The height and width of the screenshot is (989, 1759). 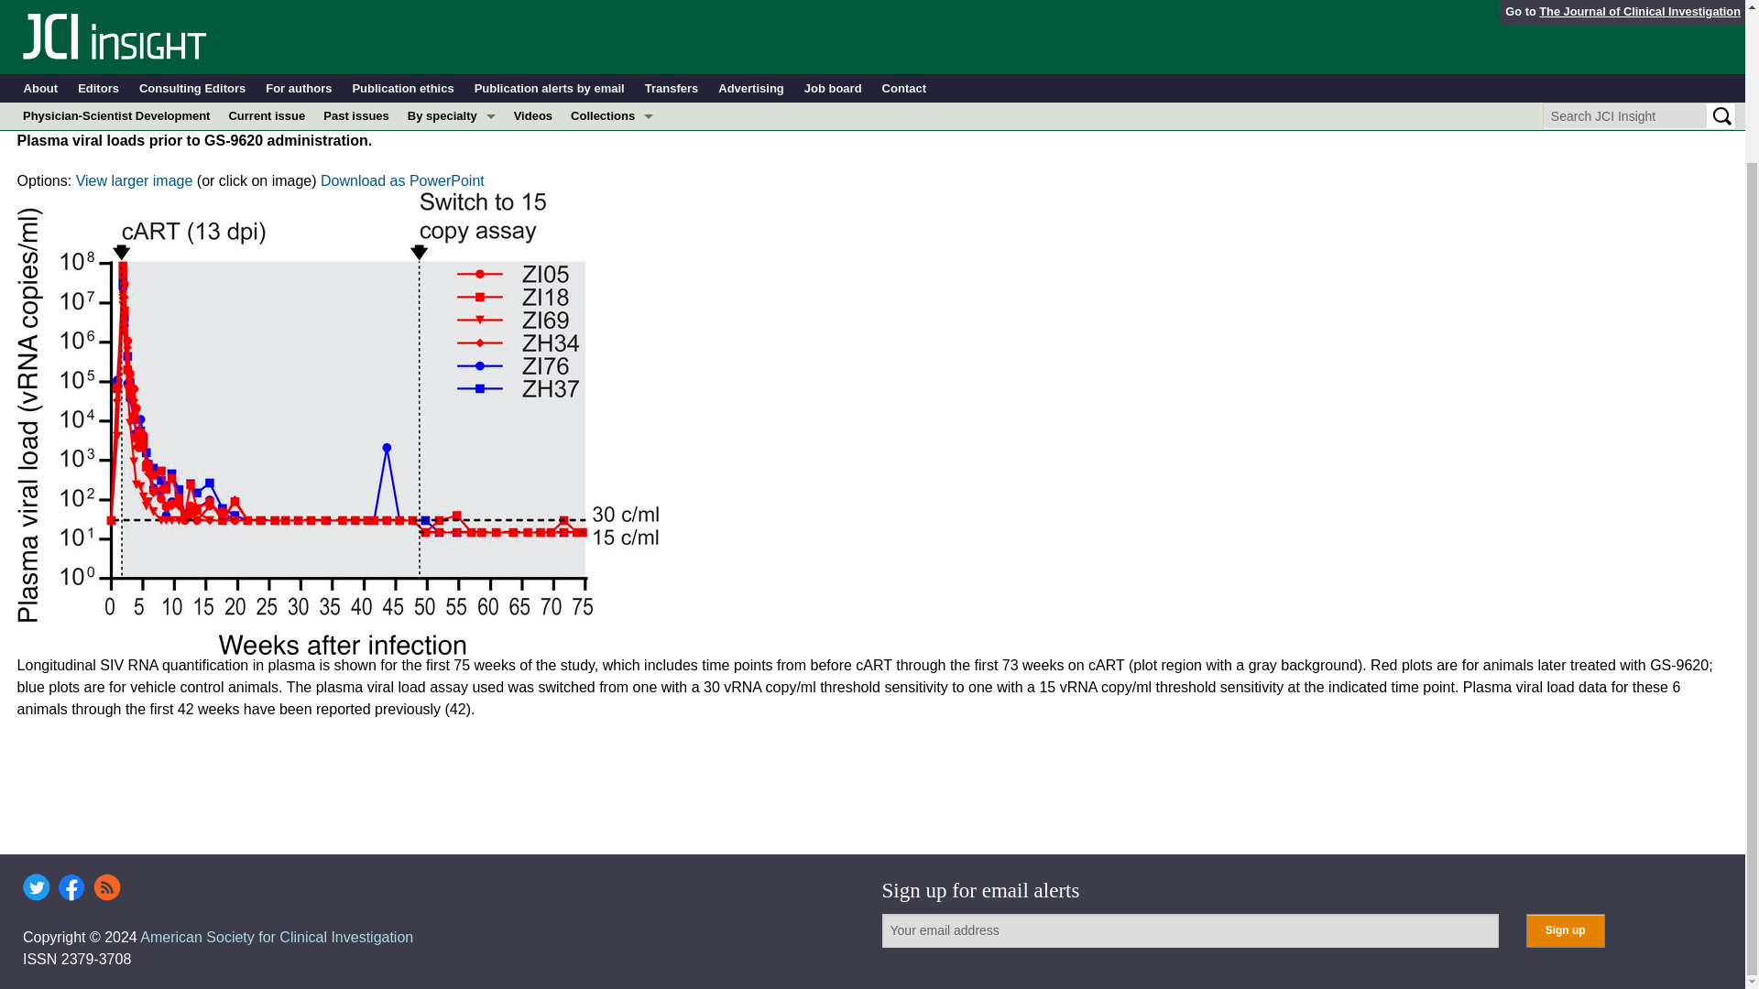 What do you see at coordinates (452, 16) in the screenshot?
I see `Immunology` at bounding box center [452, 16].